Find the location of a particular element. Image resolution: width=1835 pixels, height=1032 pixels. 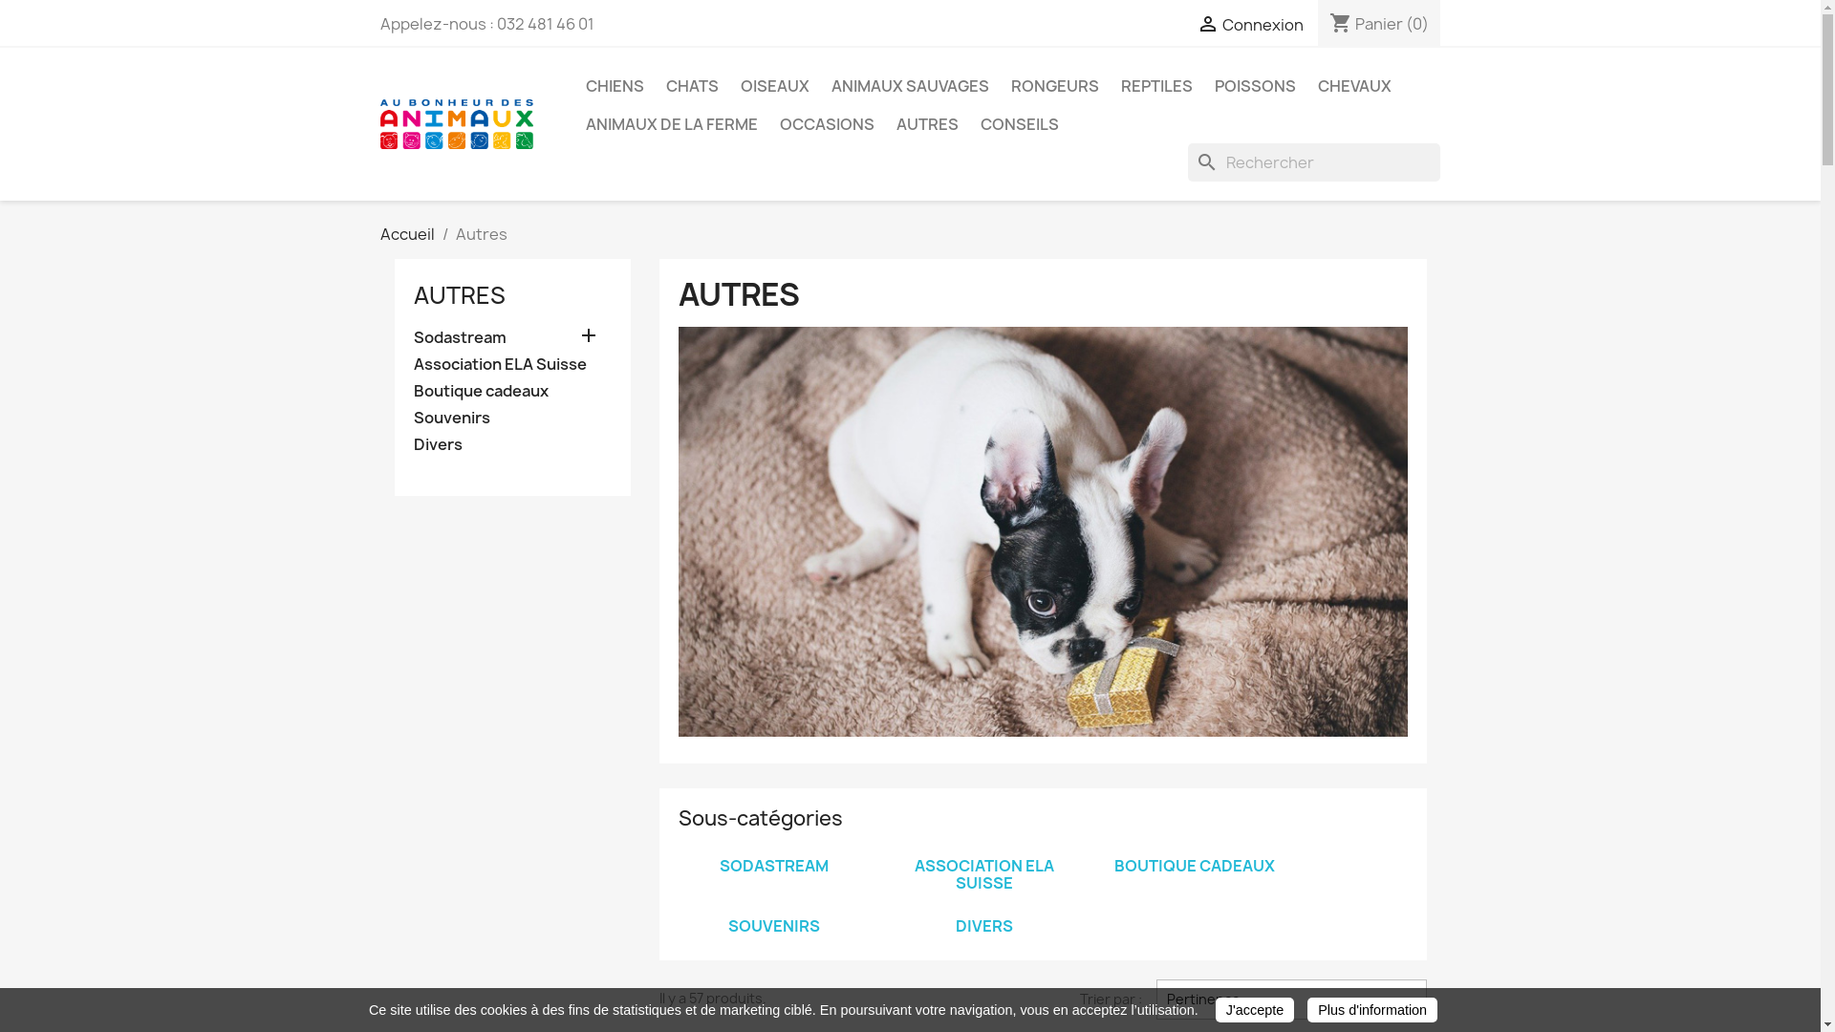

OCCASIONS is located at coordinates (828, 124).